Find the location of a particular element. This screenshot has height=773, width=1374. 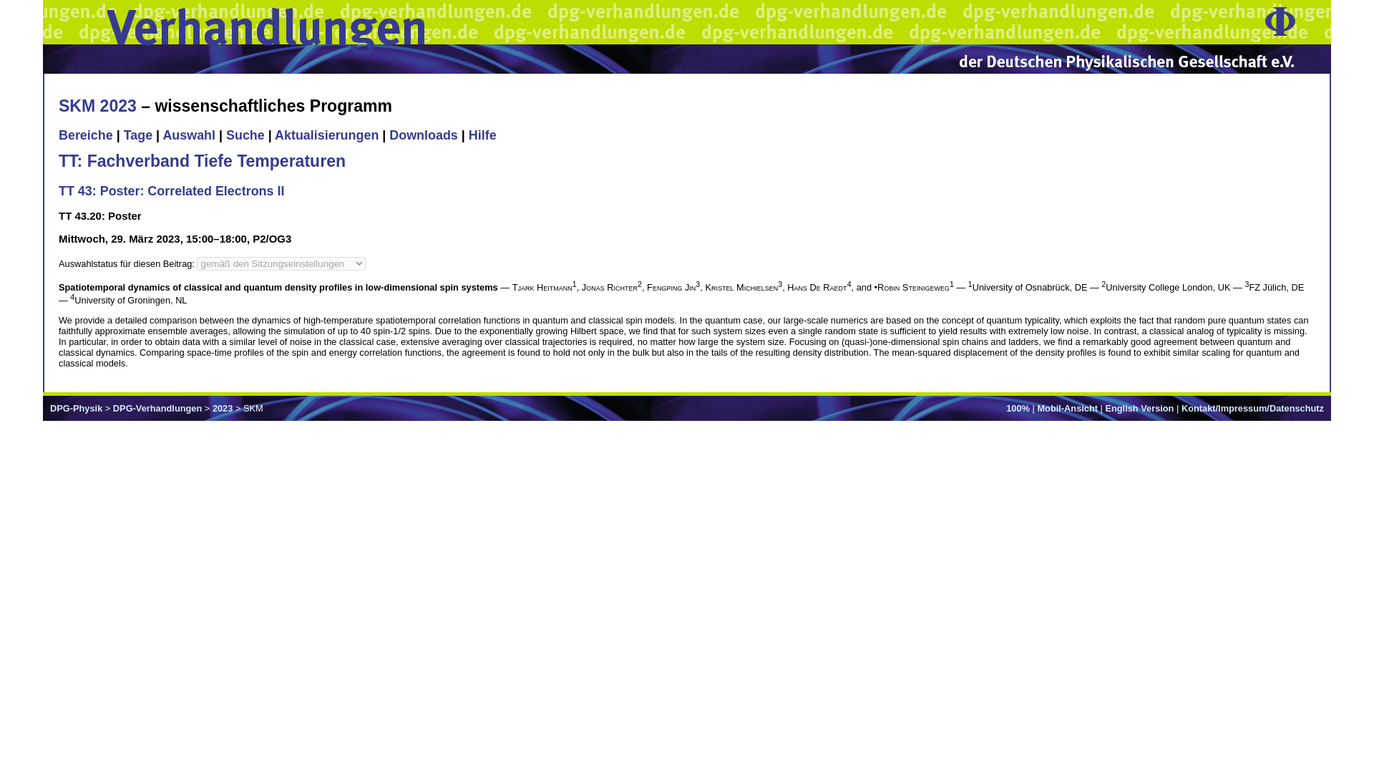

Tage is located at coordinates (137, 135).